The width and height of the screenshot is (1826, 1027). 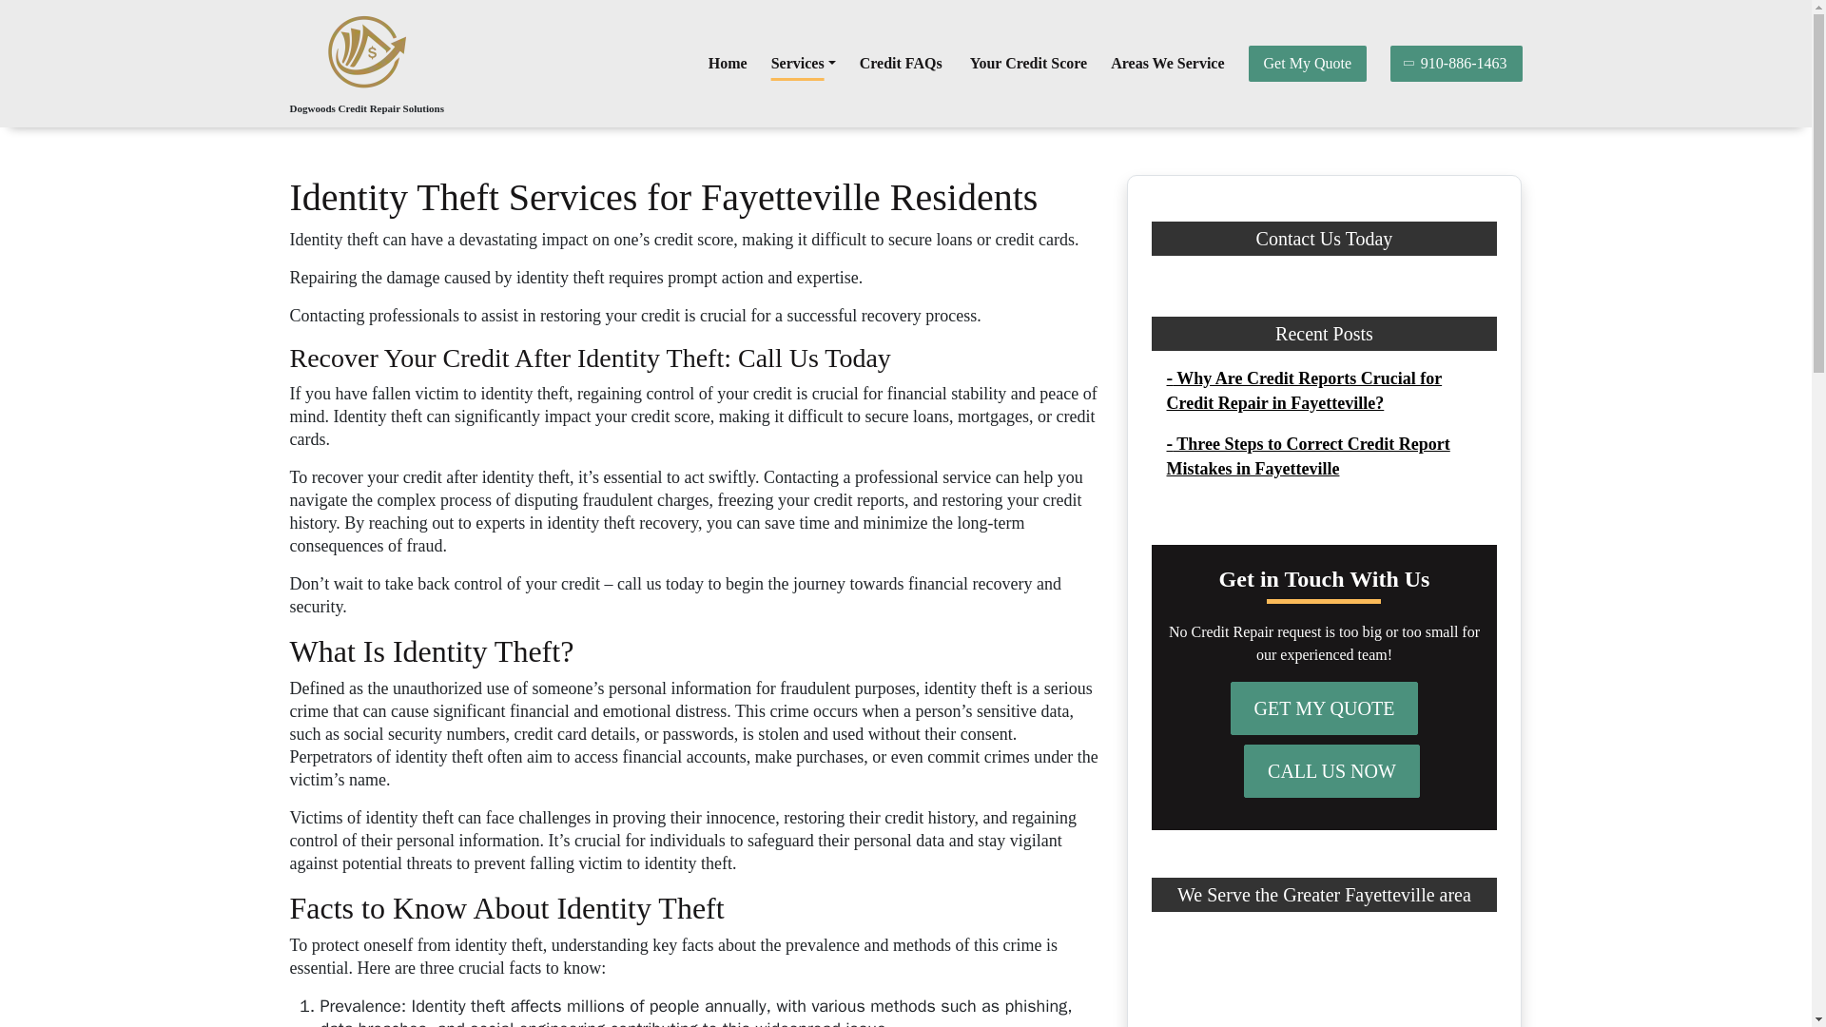 I want to click on 910-886-1463, so click(x=1456, y=63).